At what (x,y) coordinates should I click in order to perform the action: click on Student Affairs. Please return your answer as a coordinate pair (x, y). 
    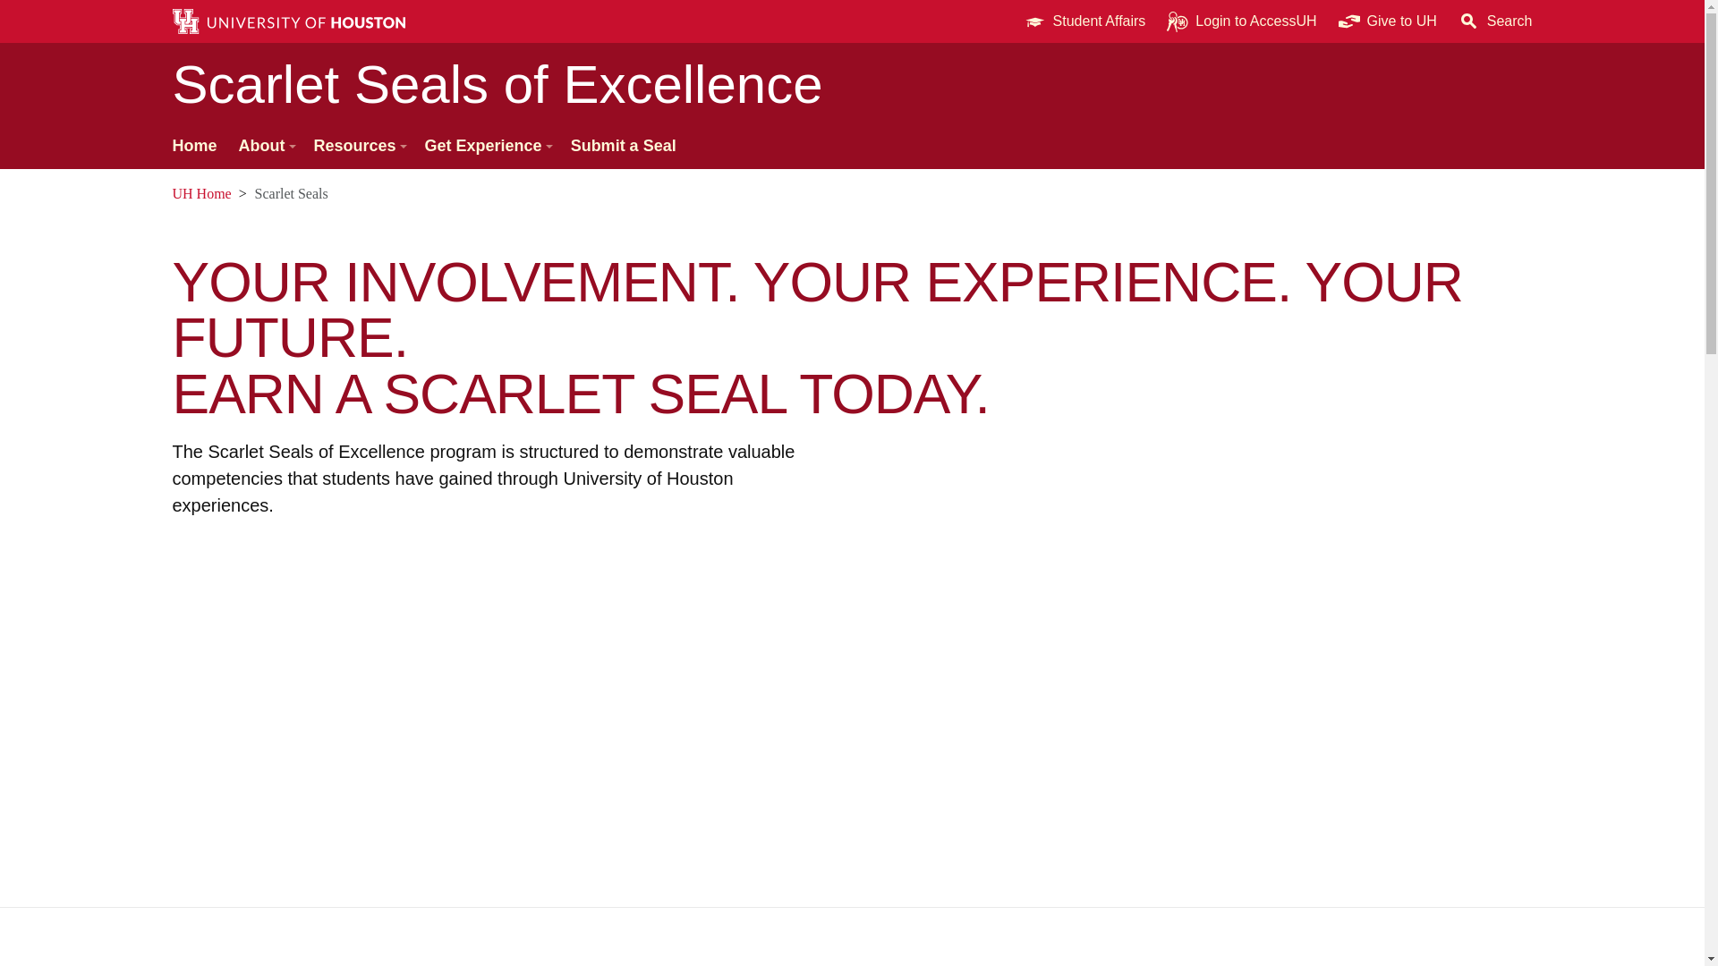
    Looking at the image, I should click on (1084, 21).